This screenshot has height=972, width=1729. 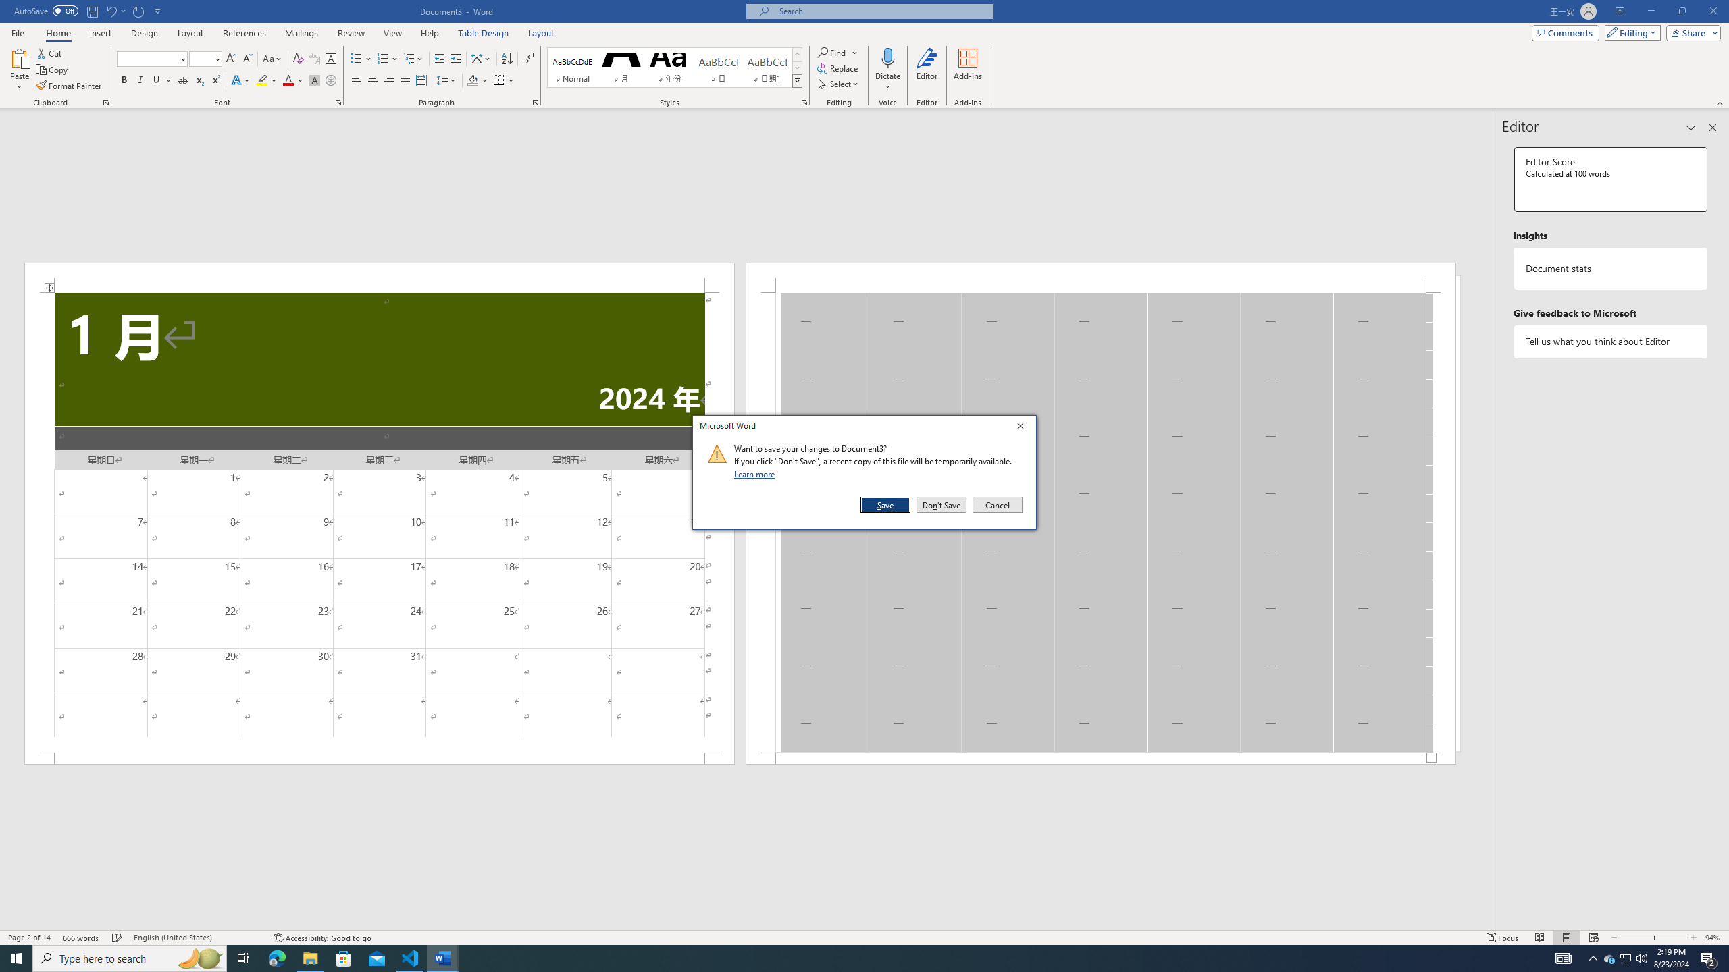 I want to click on Copy, so click(x=53, y=70).